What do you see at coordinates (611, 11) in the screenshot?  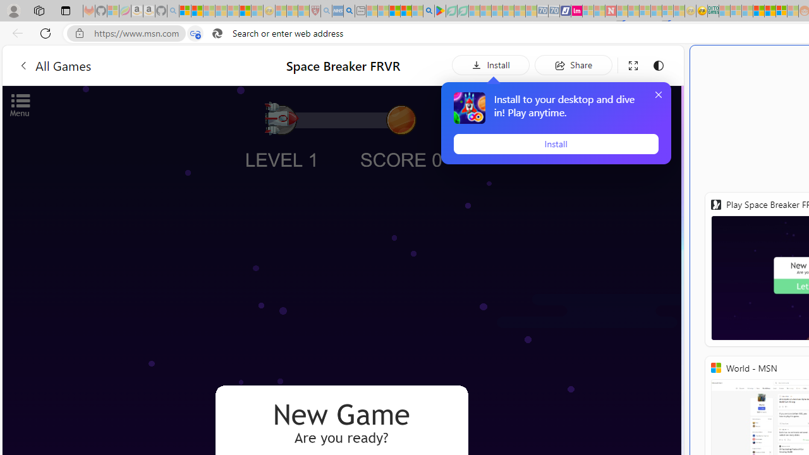 I see `Latest Politics News & Archive | Newsweek.com - Sleeping` at bounding box center [611, 11].